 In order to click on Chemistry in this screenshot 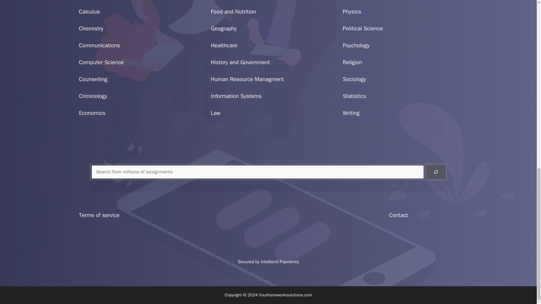, I will do `click(91, 28)`.